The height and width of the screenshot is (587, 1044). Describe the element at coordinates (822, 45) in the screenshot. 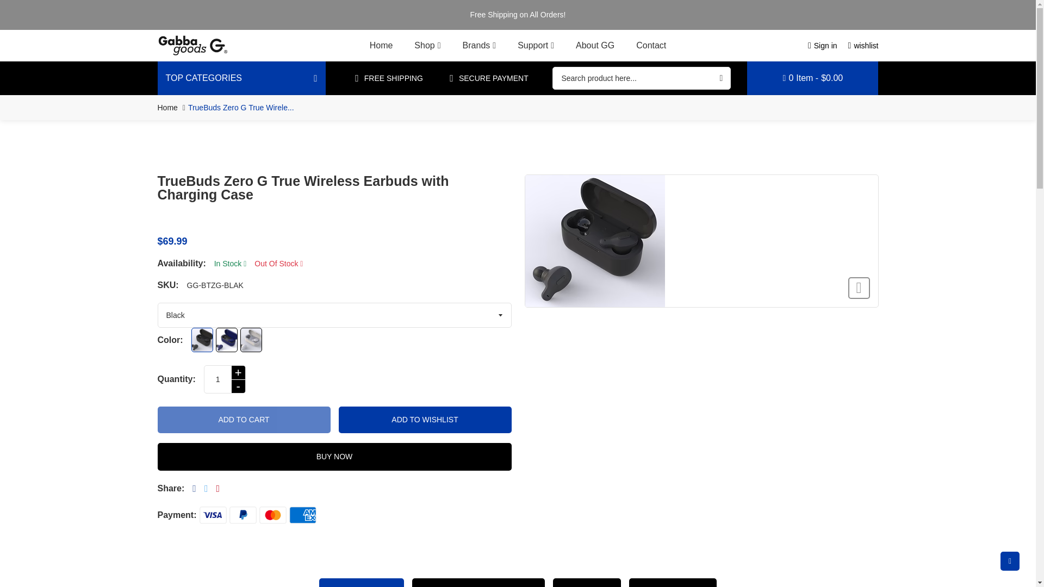

I see `Sign in` at that location.